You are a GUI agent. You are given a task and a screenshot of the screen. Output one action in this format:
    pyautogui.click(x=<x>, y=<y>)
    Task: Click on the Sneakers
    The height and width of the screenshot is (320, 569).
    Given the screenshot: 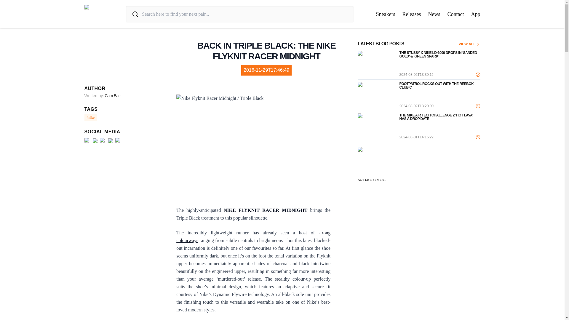 What is the action you would take?
    pyautogui.click(x=386, y=14)
    